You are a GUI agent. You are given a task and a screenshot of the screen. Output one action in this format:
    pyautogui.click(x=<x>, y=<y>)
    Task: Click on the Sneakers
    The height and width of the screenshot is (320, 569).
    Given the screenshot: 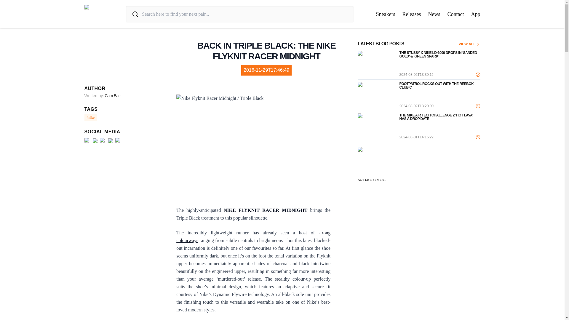 What is the action you would take?
    pyautogui.click(x=386, y=14)
    